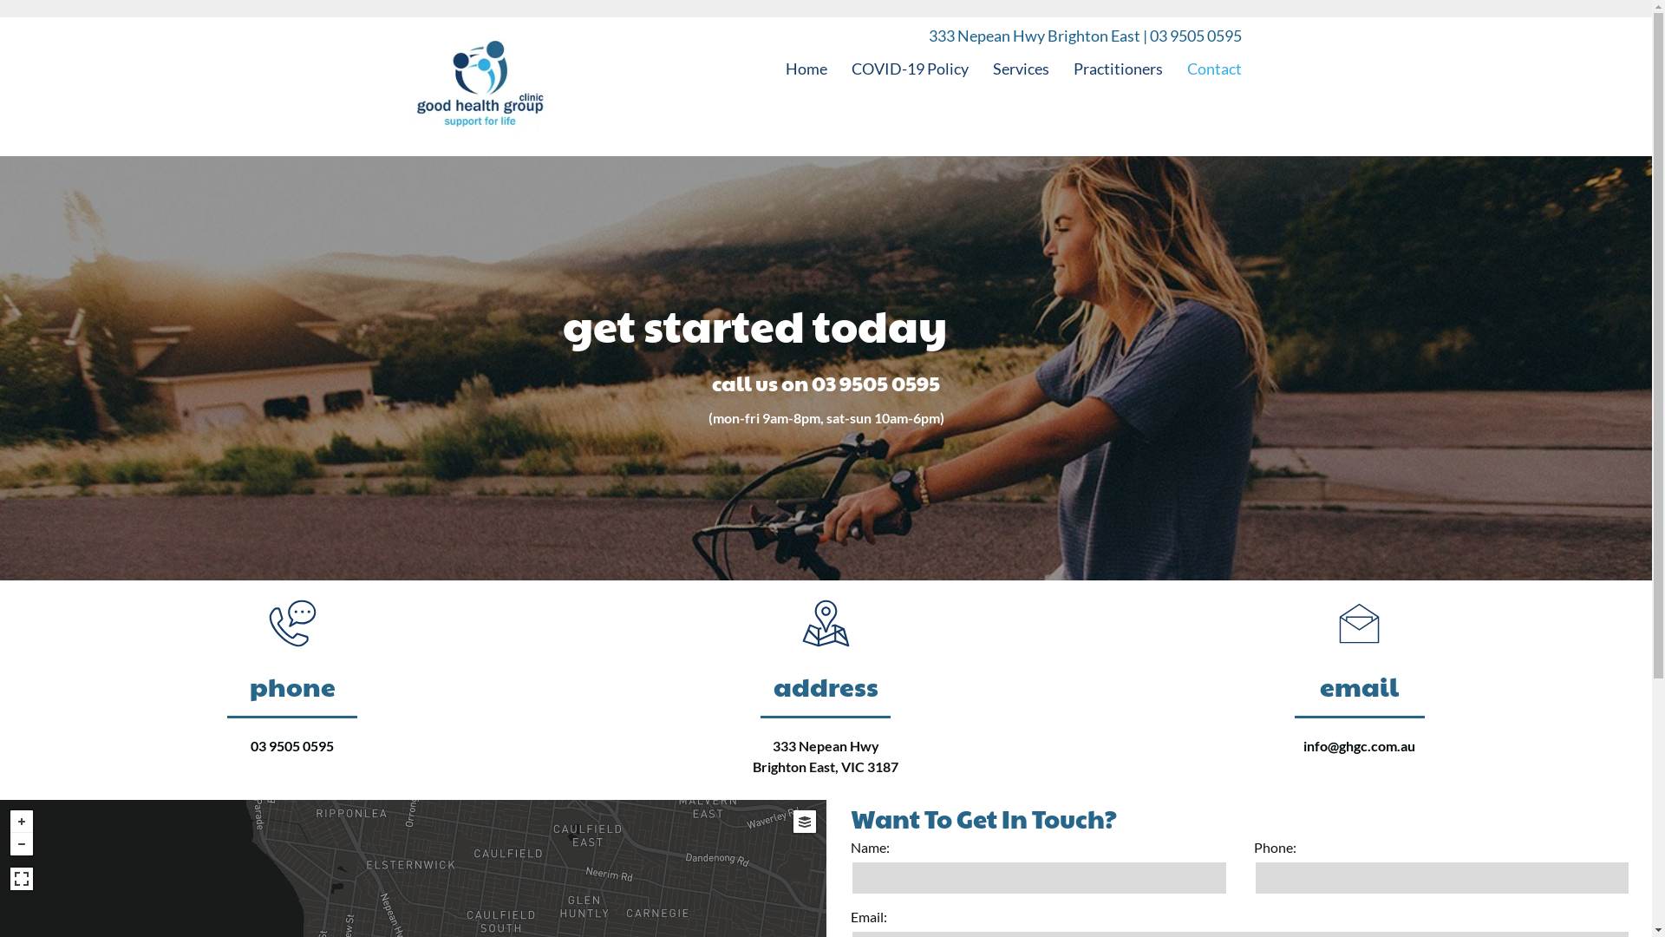 The width and height of the screenshot is (1665, 937). Describe the element at coordinates (1119, 69) in the screenshot. I see `Practitioners` at that location.